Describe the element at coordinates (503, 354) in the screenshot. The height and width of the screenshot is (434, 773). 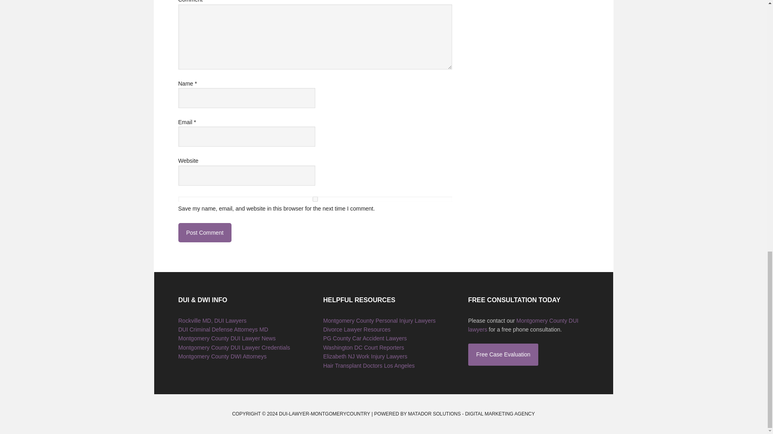
I see `Free Case Evaluation` at that location.